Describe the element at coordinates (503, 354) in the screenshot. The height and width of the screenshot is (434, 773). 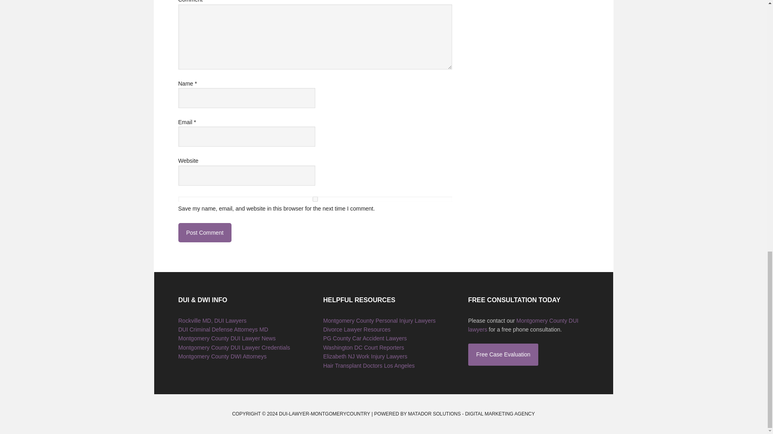
I see `Free Case Evaluation` at that location.